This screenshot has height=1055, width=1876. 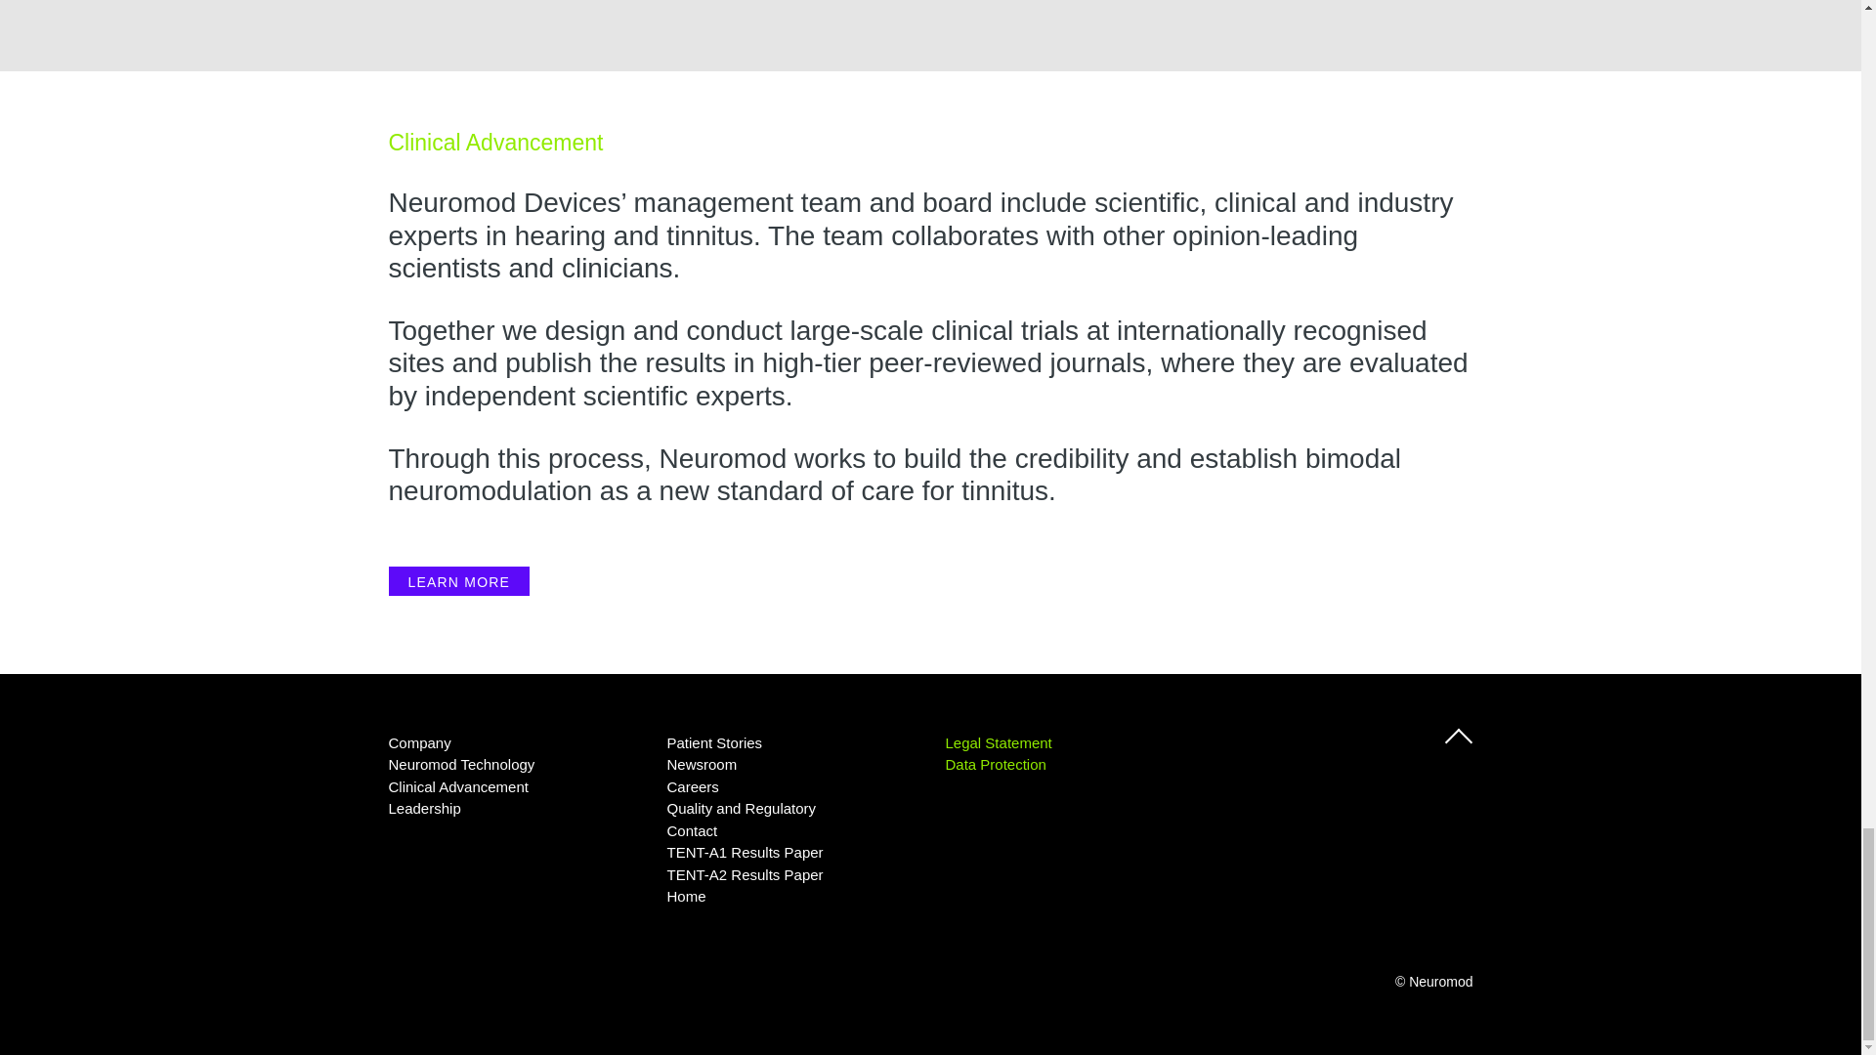 What do you see at coordinates (702, 764) in the screenshot?
I see `Newsroom` at bounding box center [702, 764].